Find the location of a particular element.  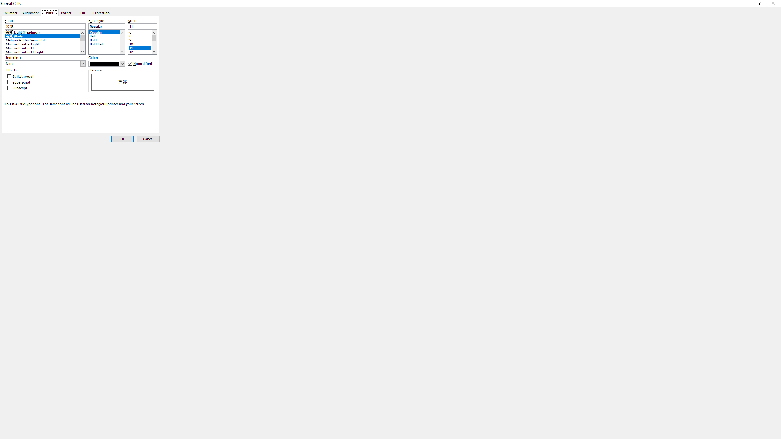

Subscript is located at coordinates (18, 88).